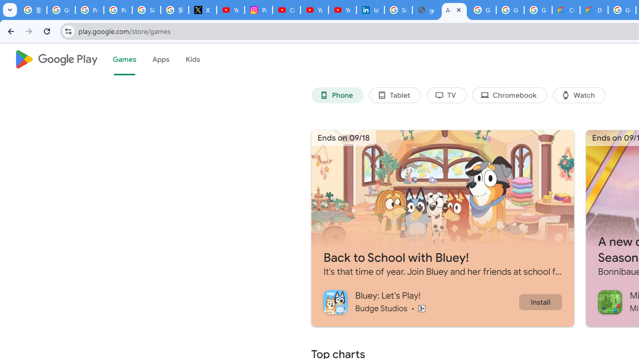 The image size is (639, 359). Describe the element at coordinates (510, 10) in the screenshot. I see `Google Workspace - Specific Terms` at that location.